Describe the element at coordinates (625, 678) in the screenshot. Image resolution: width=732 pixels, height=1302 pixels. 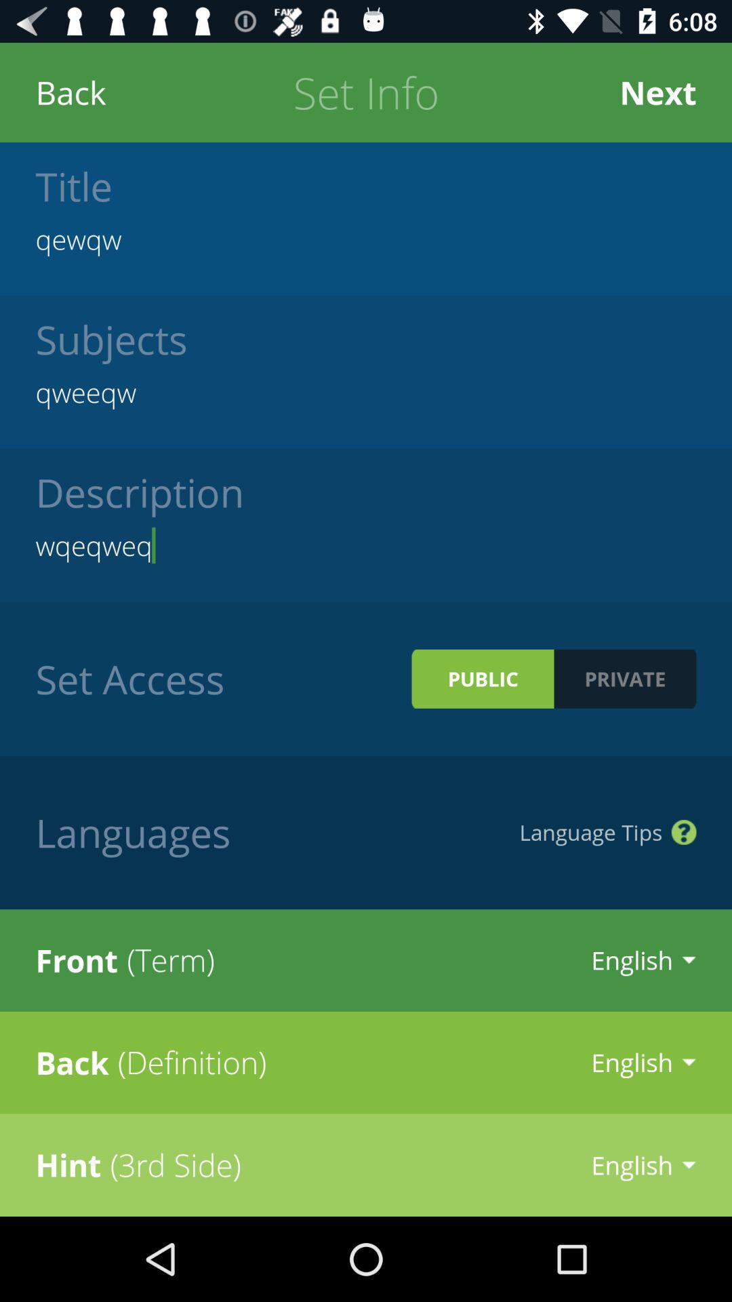
I see `scroll until private` at that location.